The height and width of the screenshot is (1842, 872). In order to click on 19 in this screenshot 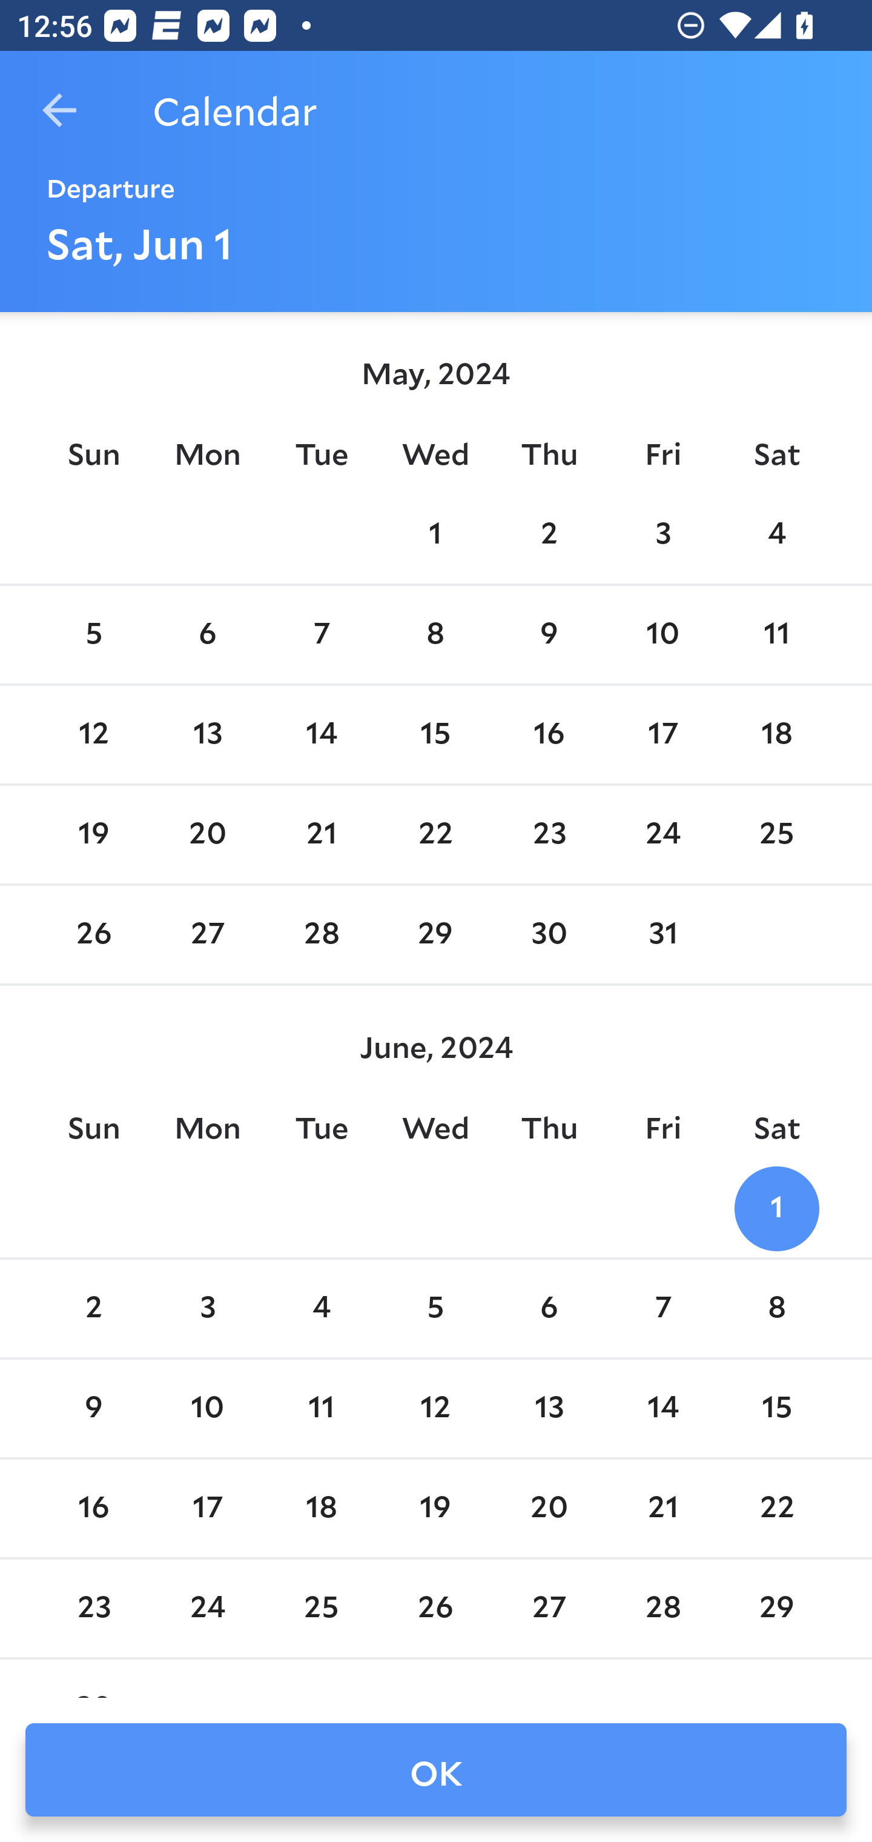, I will do `click(93, 834)`.